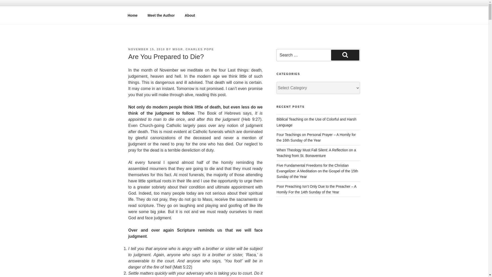 The image size is (492, 277). What do you see at coordinates (161, 15) in the screenshot?
I see `Meet the Author` at bounding box center [161, 15].